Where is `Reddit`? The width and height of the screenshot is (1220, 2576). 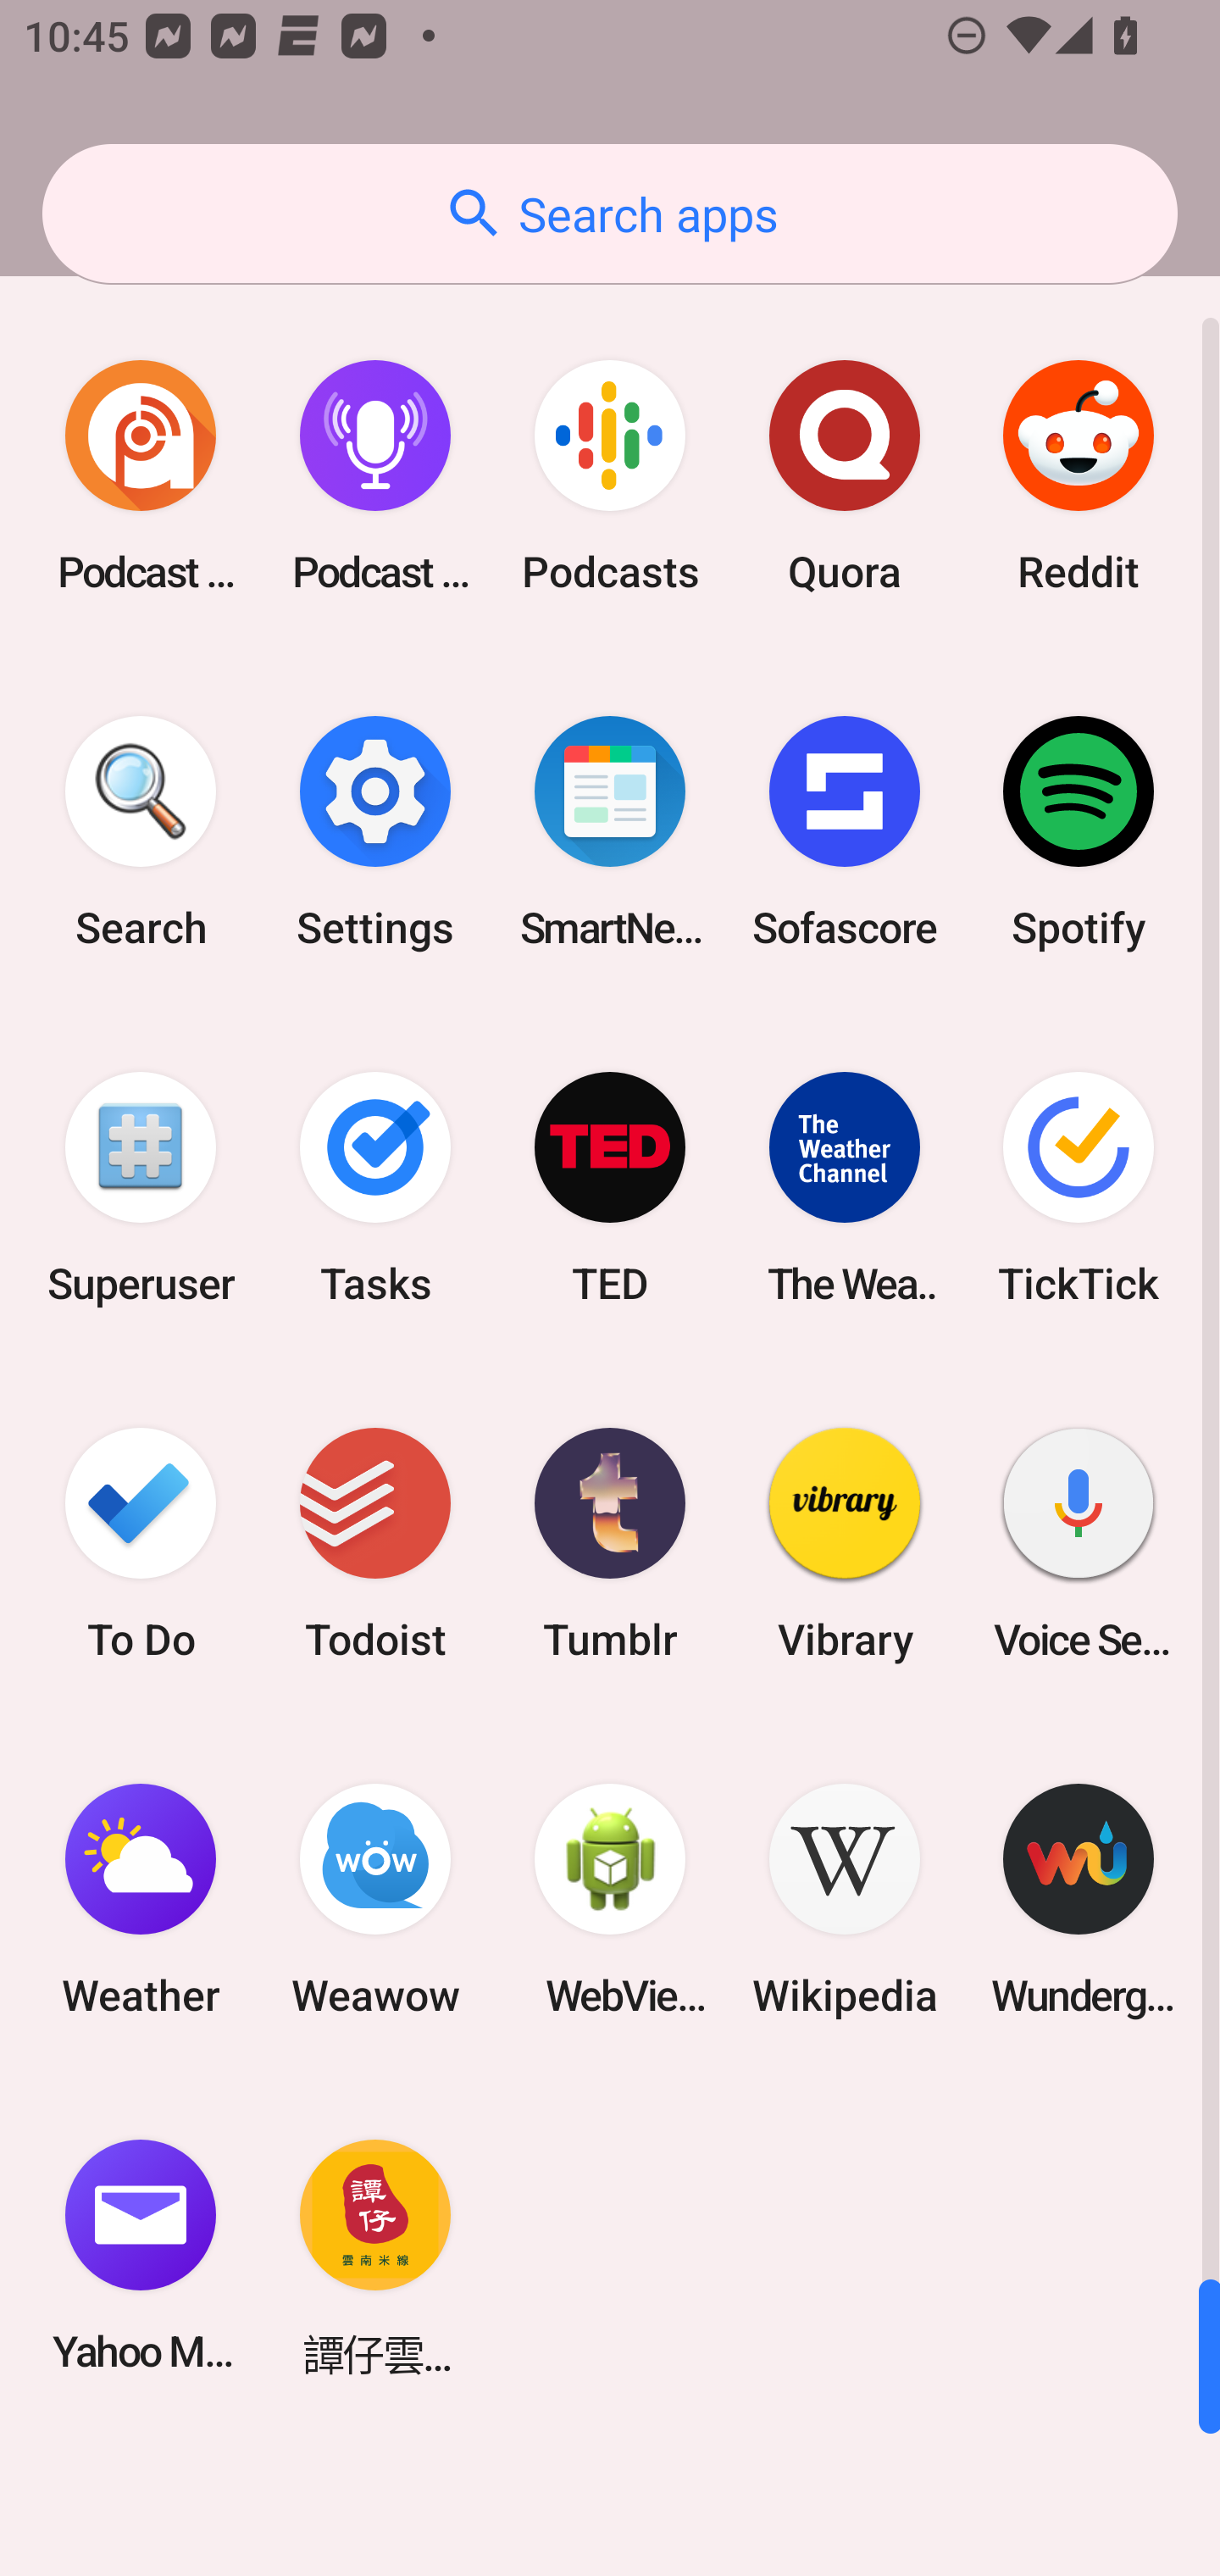
Reddit is located at coordinates (1079, 476).